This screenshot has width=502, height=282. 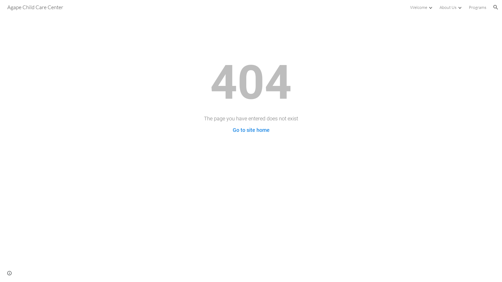 What do you see at coordinates (35, 7) in the screenshot?
I see `Agape Child Care Center` at bounding box center [35, 7].